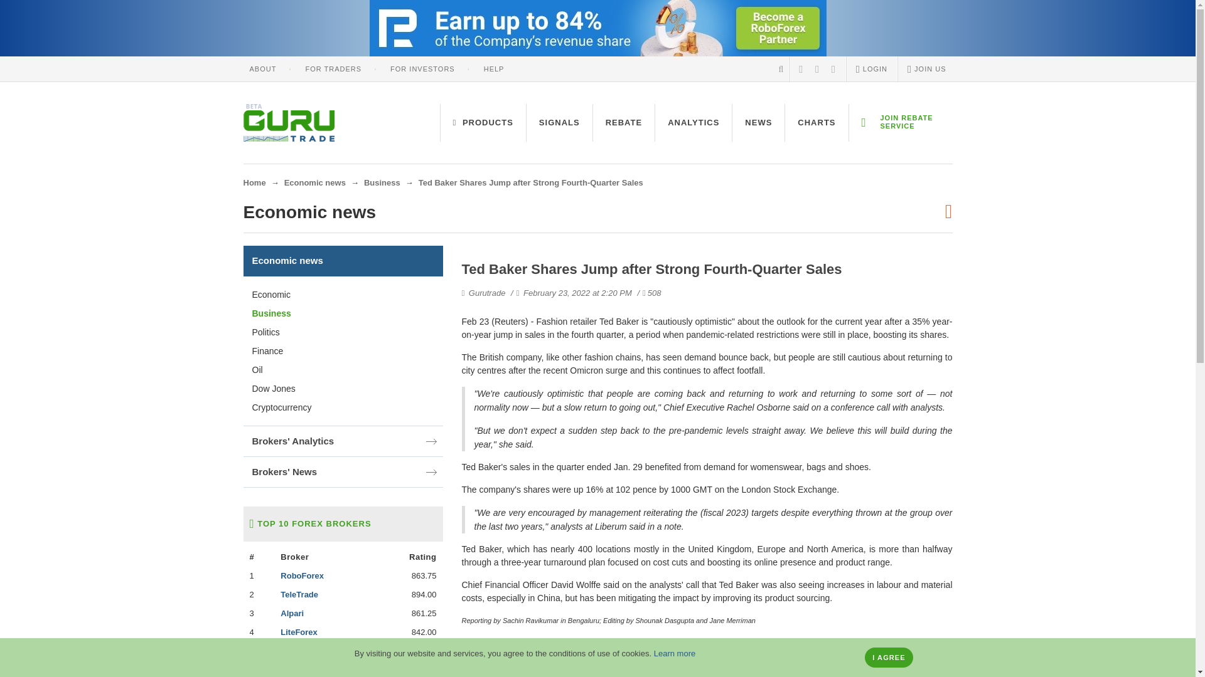  Describe the element at coordinates (926, 68) in the screenshot. I see `JOIN US` at that location.